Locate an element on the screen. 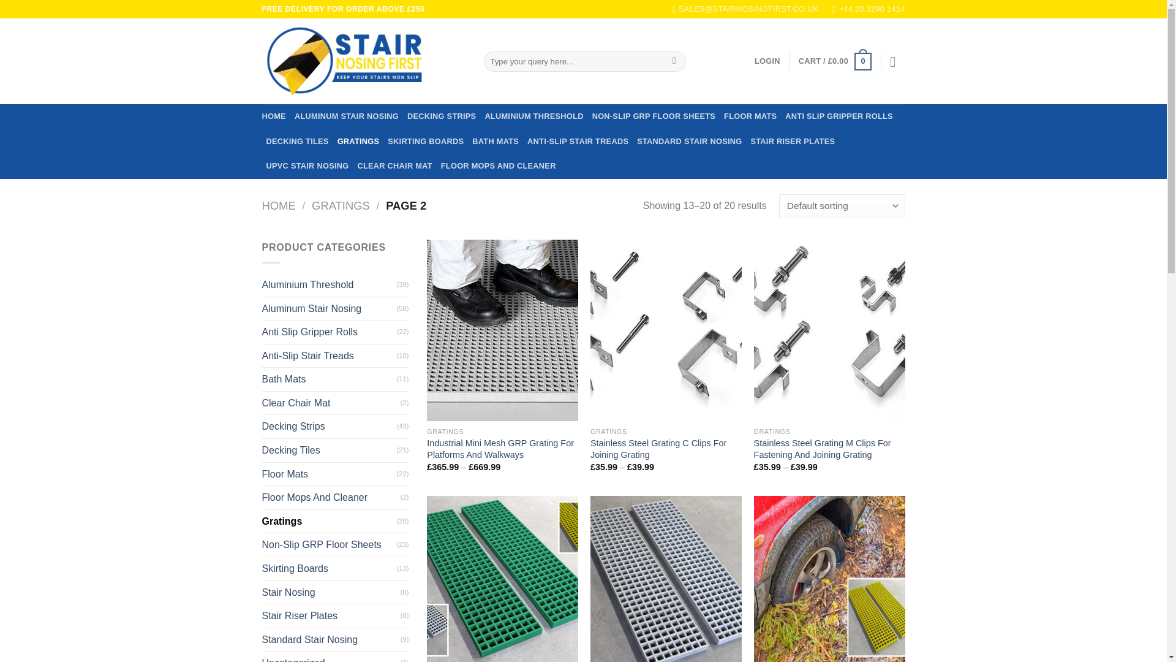 This screenshot has height=662, width=1176. Cart is located at coordinates (834, 61).